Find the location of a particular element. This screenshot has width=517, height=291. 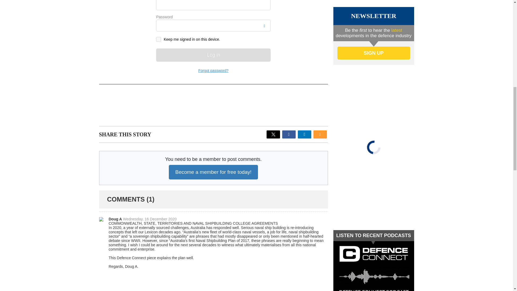

sign up is located at coordinates (373, 53).